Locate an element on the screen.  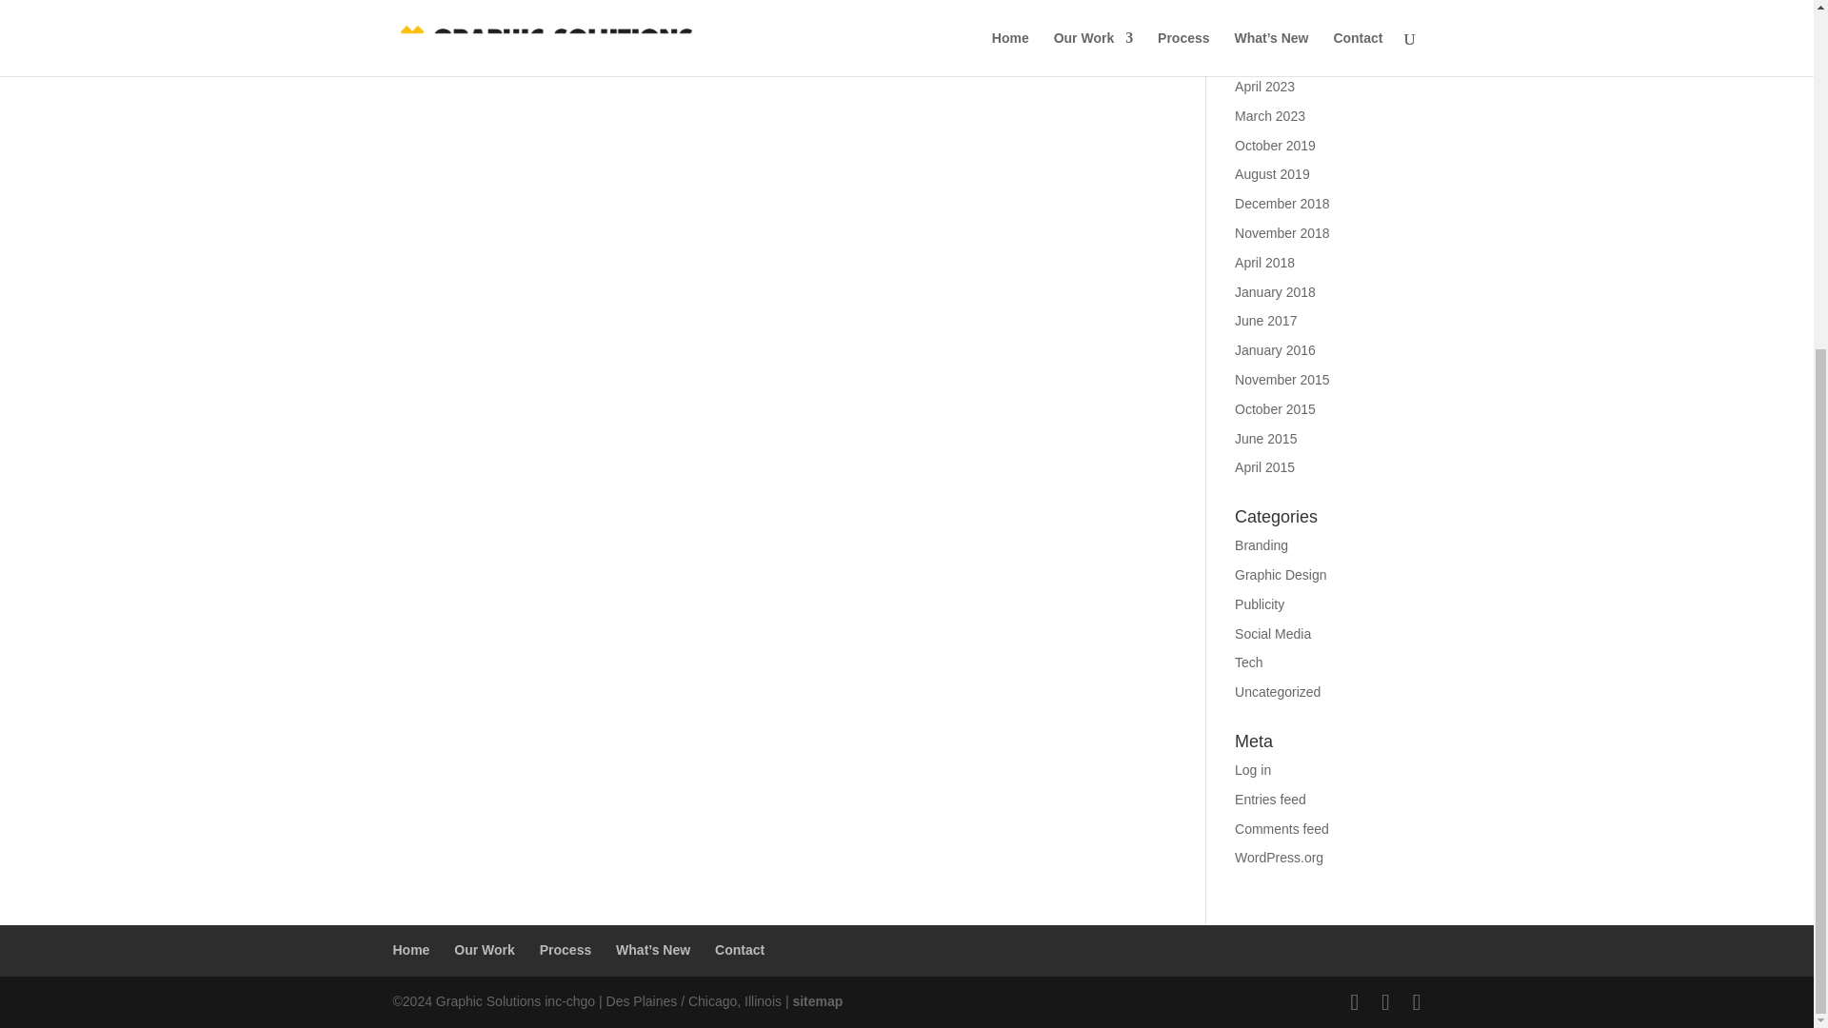
November 2015 is located at coordinates (1282, 379).